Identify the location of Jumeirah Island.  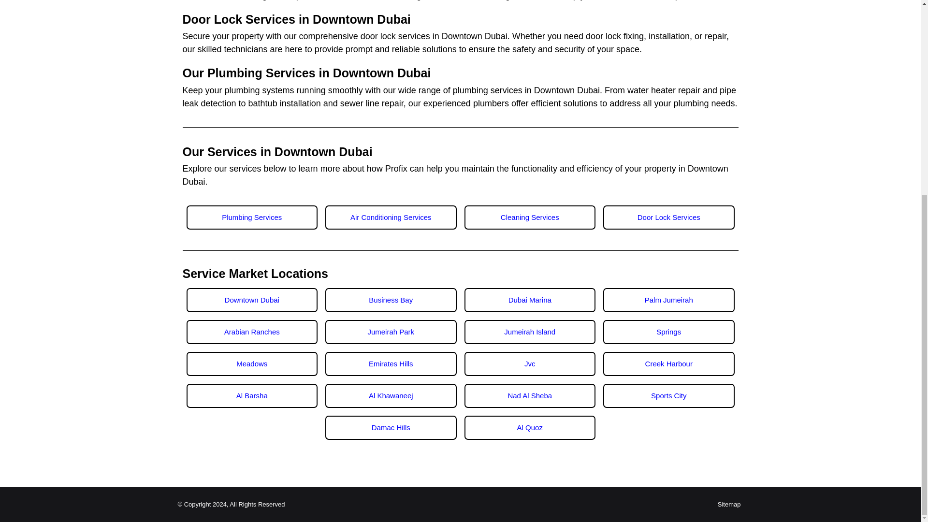
(530, 332).